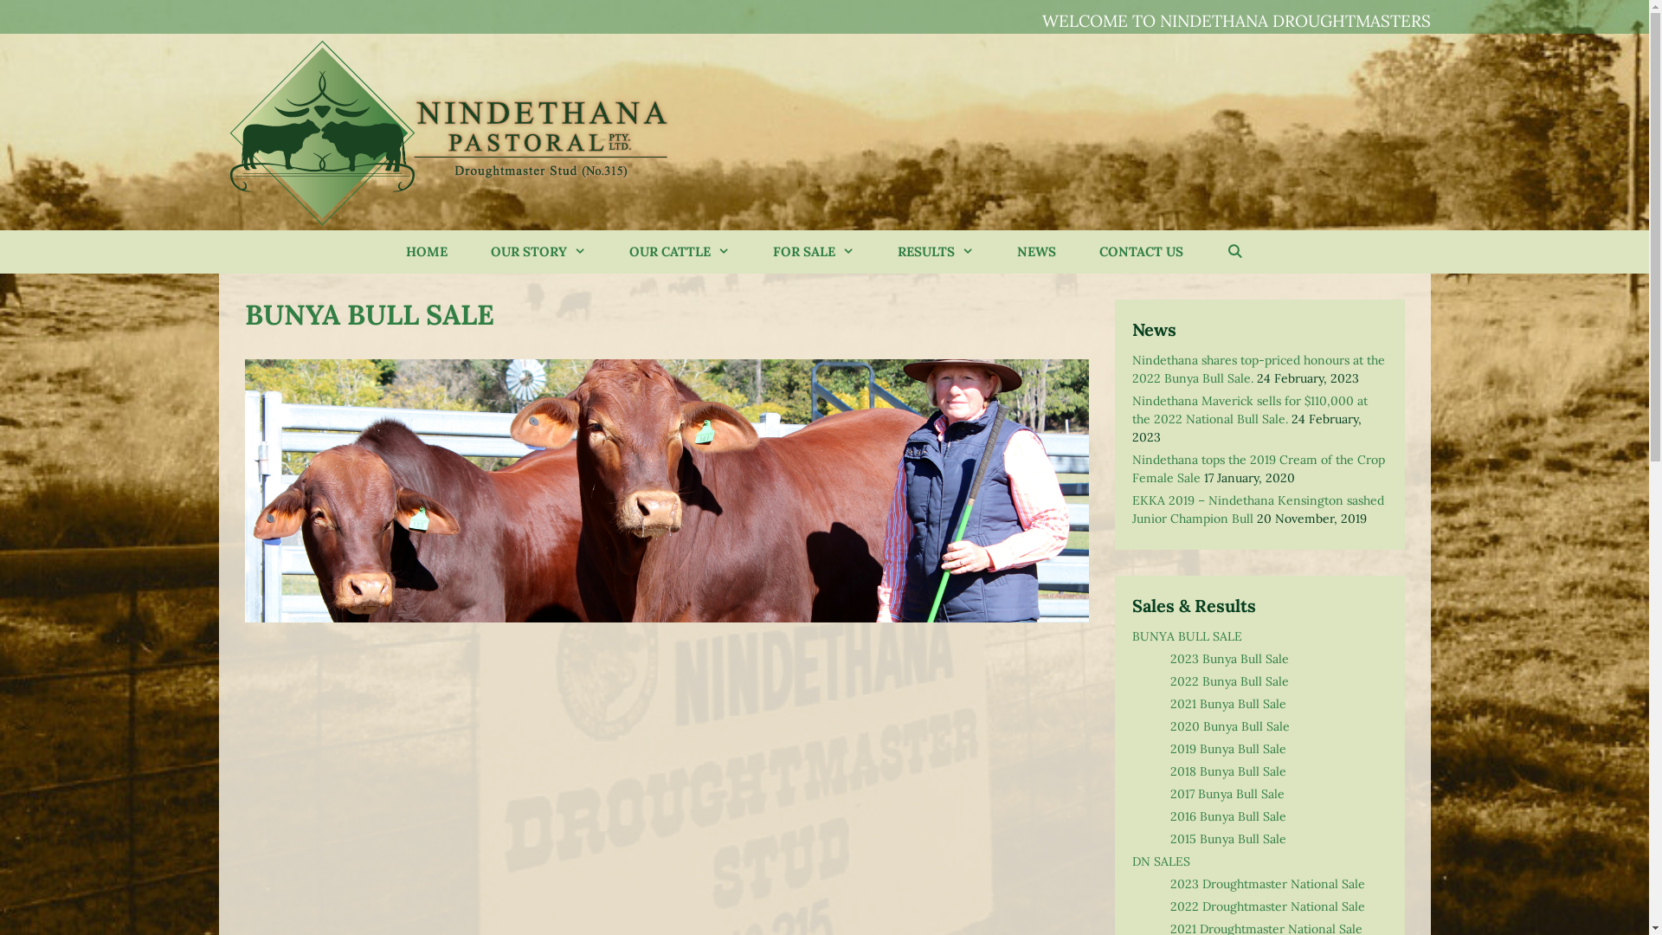 The image size is (1662, 935). I want to click on BUNYA BULL SALE, so click(1188, 636).